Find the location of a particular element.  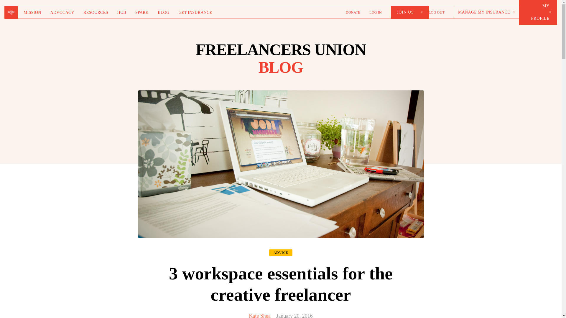

BLOG is located at coordinates (163, 12).